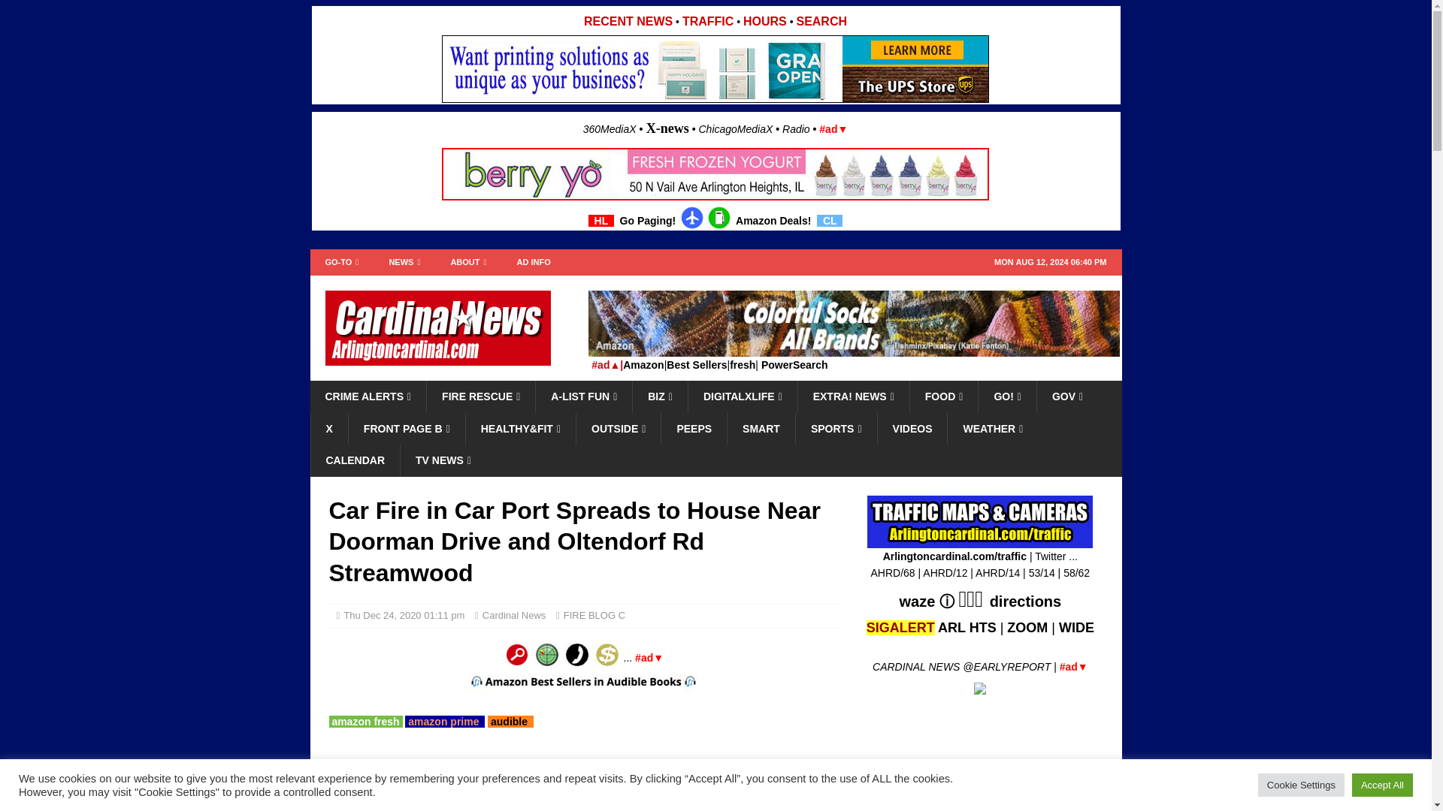 This screenshot has width=1443, height=811. I want to click on   CL  , so click(830, 221).